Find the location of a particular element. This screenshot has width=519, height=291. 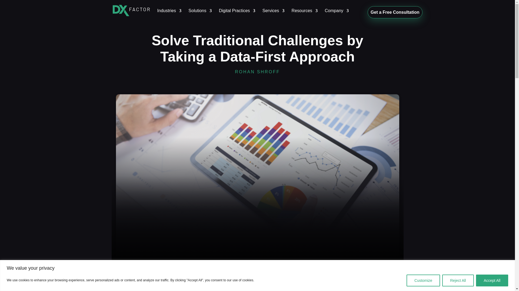

Services is located at coordinates (274, 13).